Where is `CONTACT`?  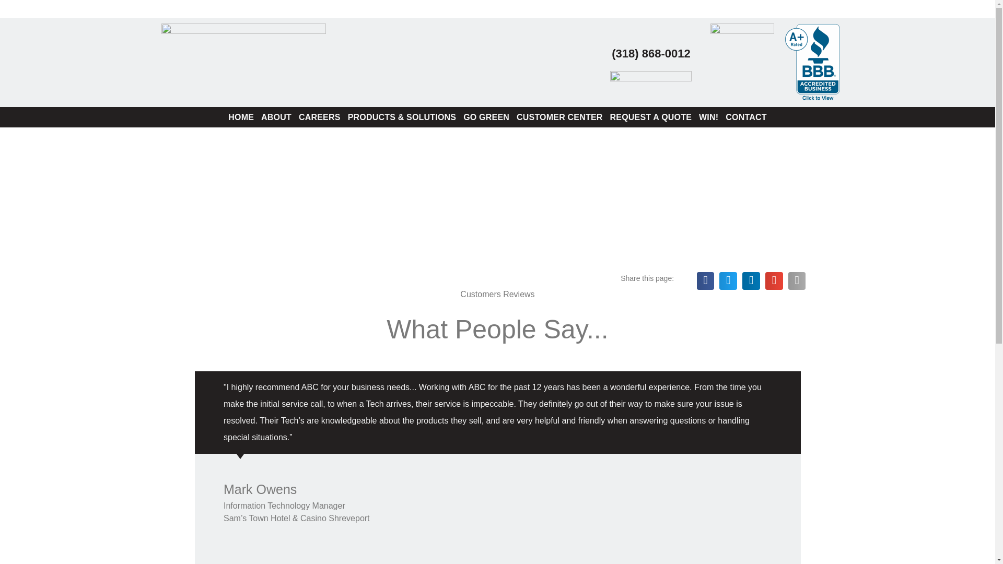
CONTACT is located at coordinates (746, 117).